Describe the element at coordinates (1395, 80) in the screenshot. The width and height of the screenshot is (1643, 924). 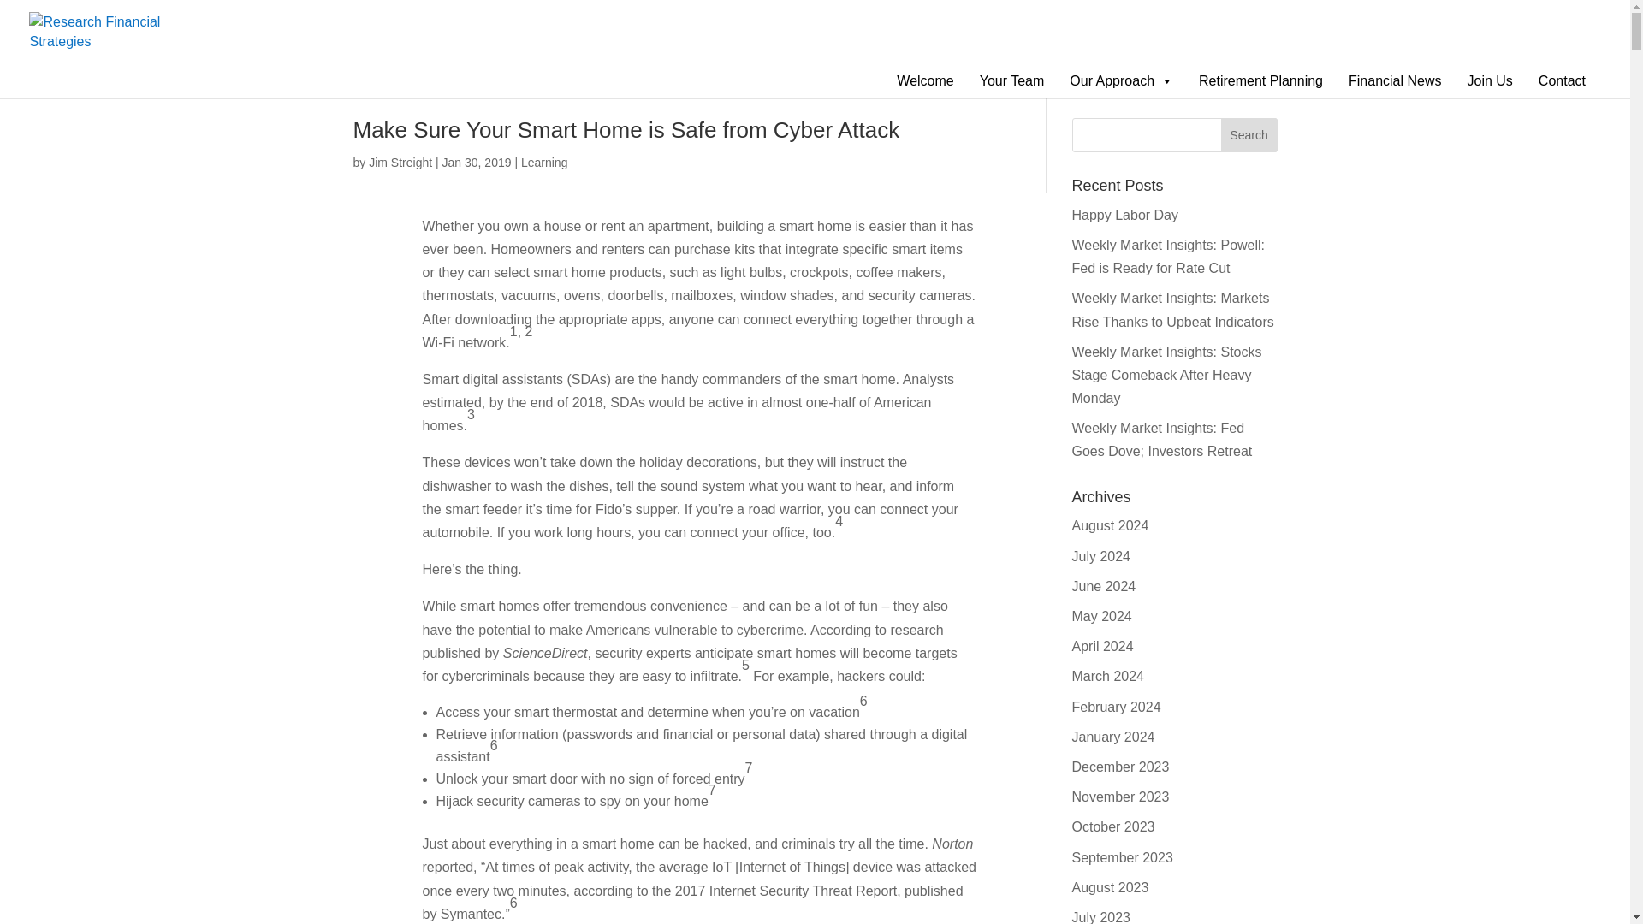
I see `Financial News` at that location.